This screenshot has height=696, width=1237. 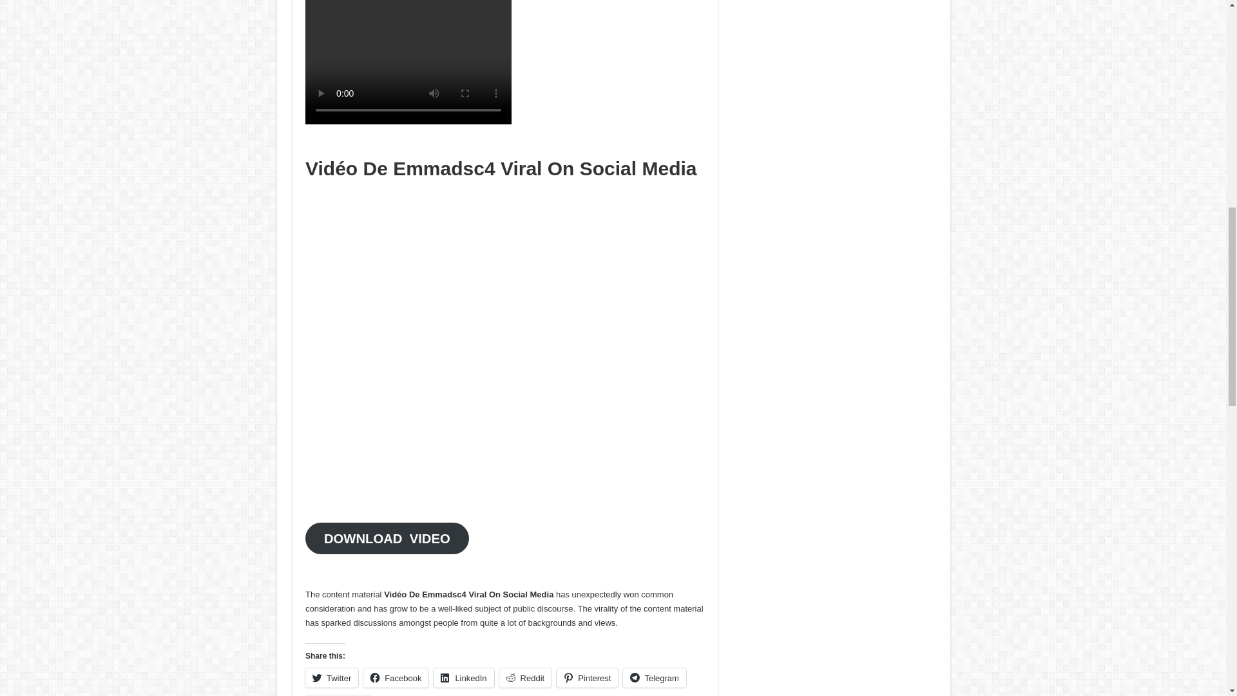 I want to click on DOWNLOAD  VIDEO, so click(x=387, y=538).